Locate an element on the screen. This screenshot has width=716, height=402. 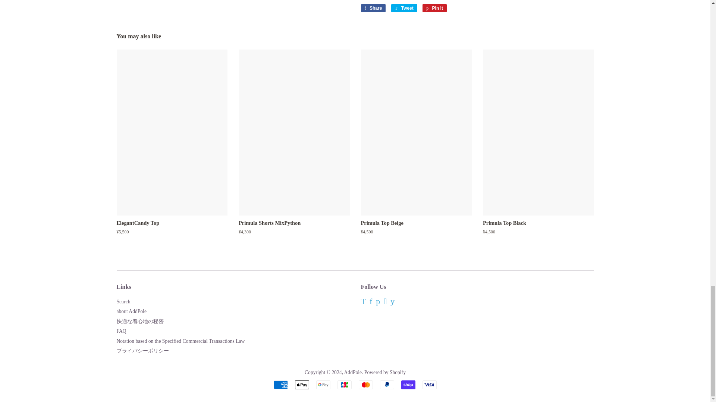
Pin on Pinterest is located at coordinates (434, 8).